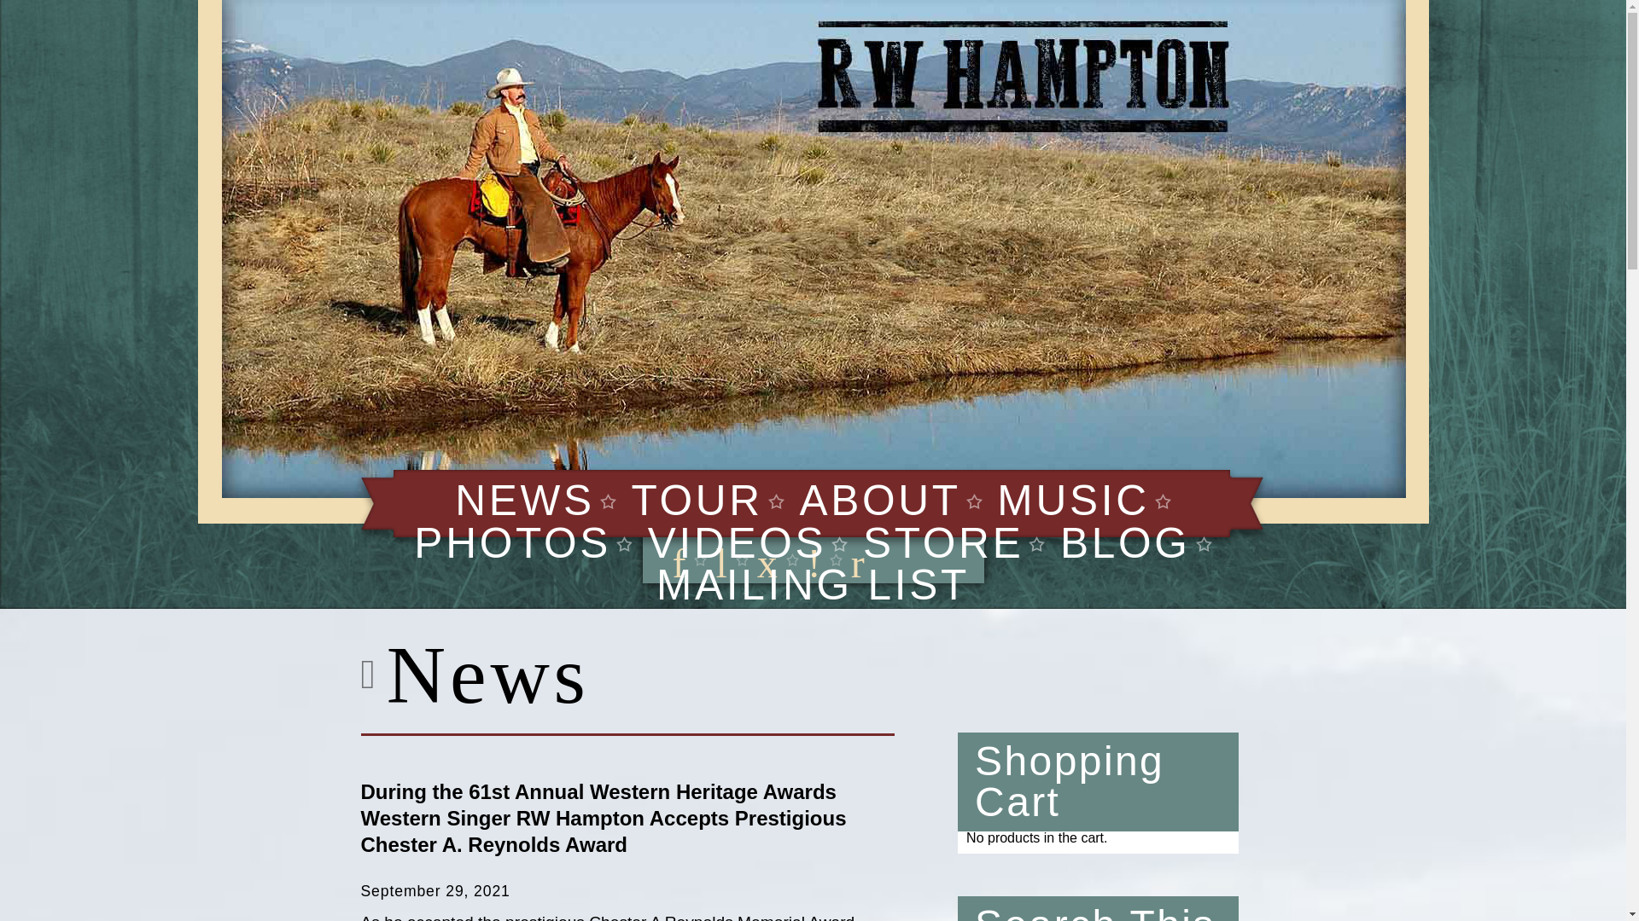 The height and width of the screenshot is (921, 1639). Describe the element at coordinates (1125, 543) in the screenshot. I see `BLOG` at that location.